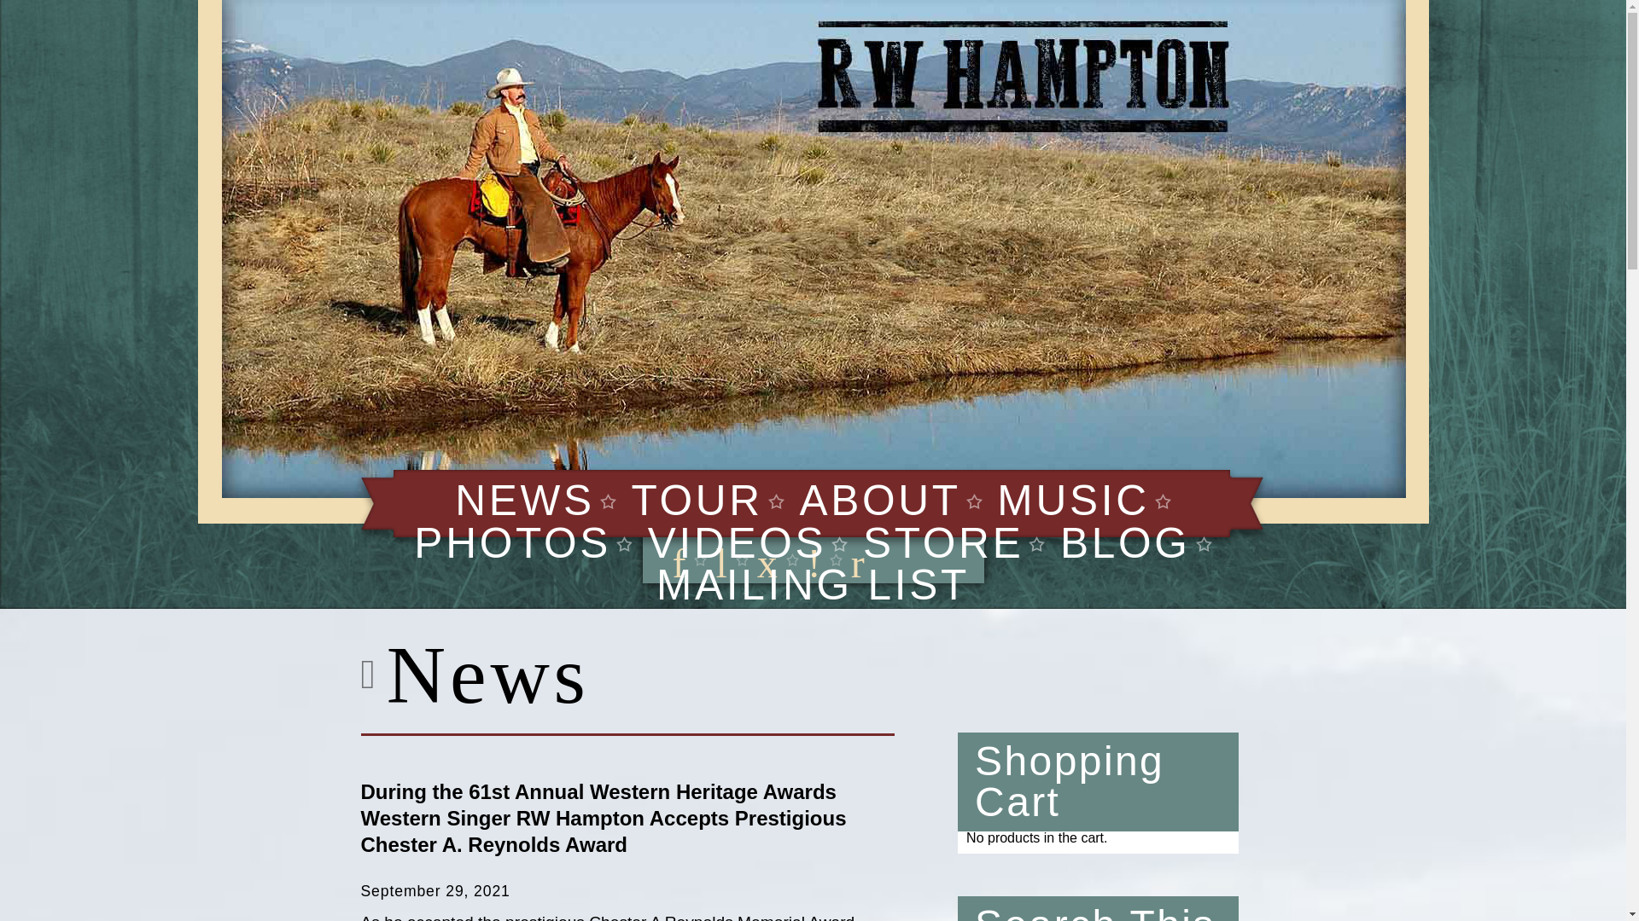 The height and width of the screenshot is (921, 1639). Describe the element at coordinates (1125, 543) in the screenshot. I see `BLOG` at that location.